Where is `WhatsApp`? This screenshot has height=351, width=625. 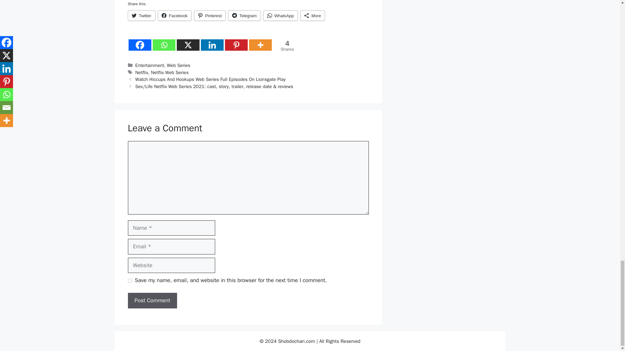 WhatsApp is located at coordinates (312, 16).